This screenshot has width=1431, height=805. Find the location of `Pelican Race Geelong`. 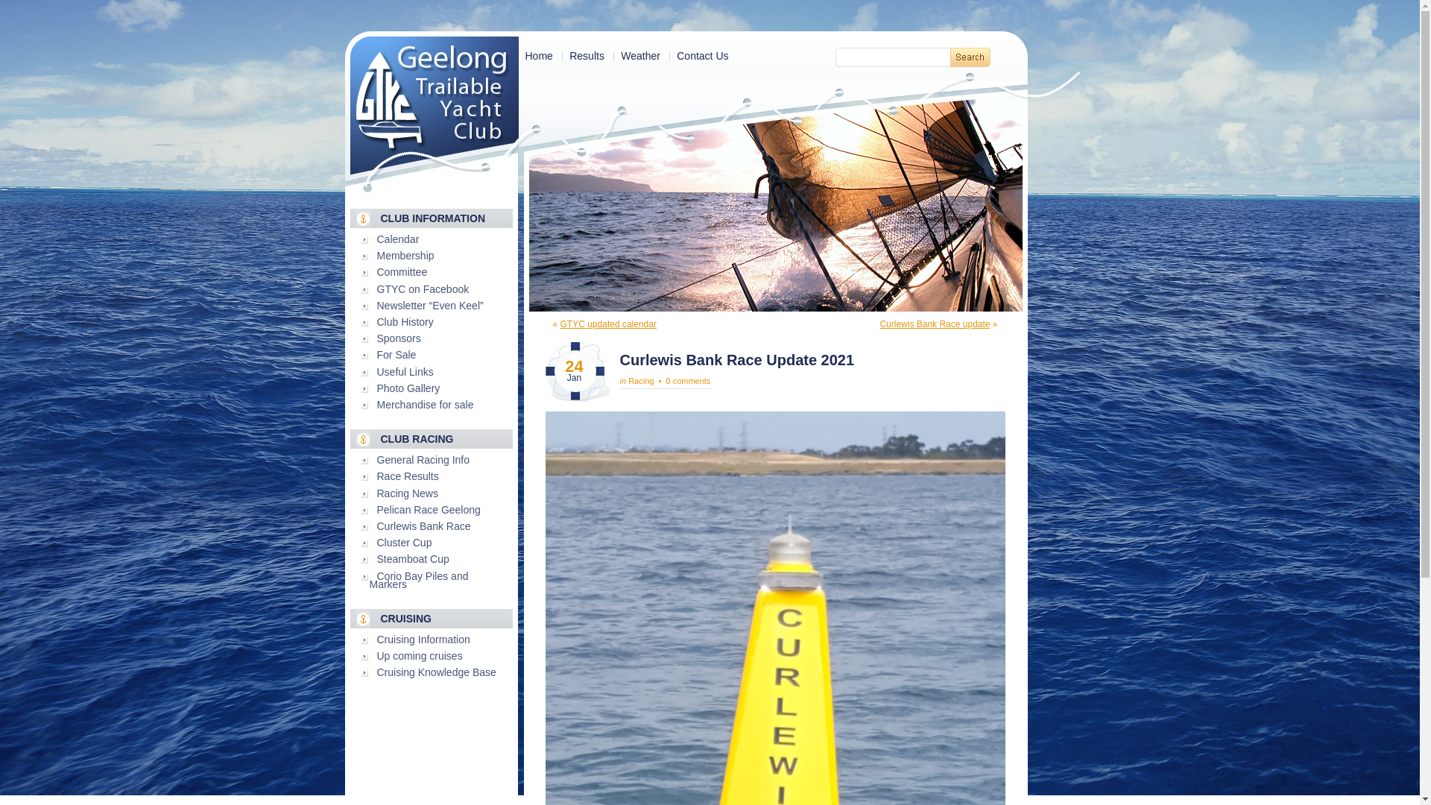

Pelican Race Geelong is located at coordinates (429, 510).